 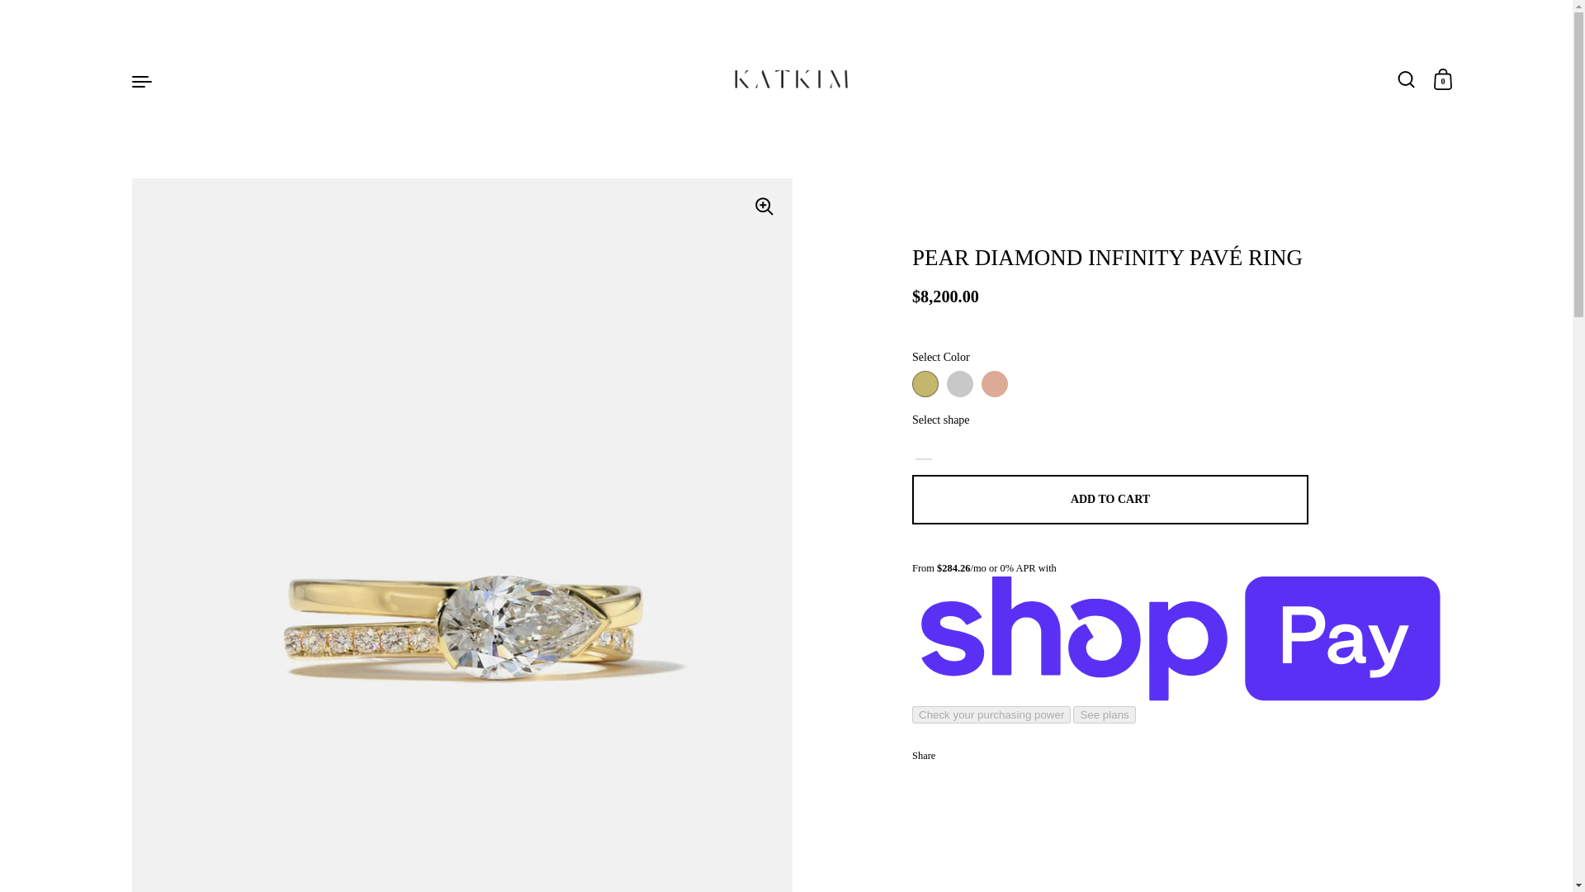 I want to click on KATKIM, so click(x=792, y=81).